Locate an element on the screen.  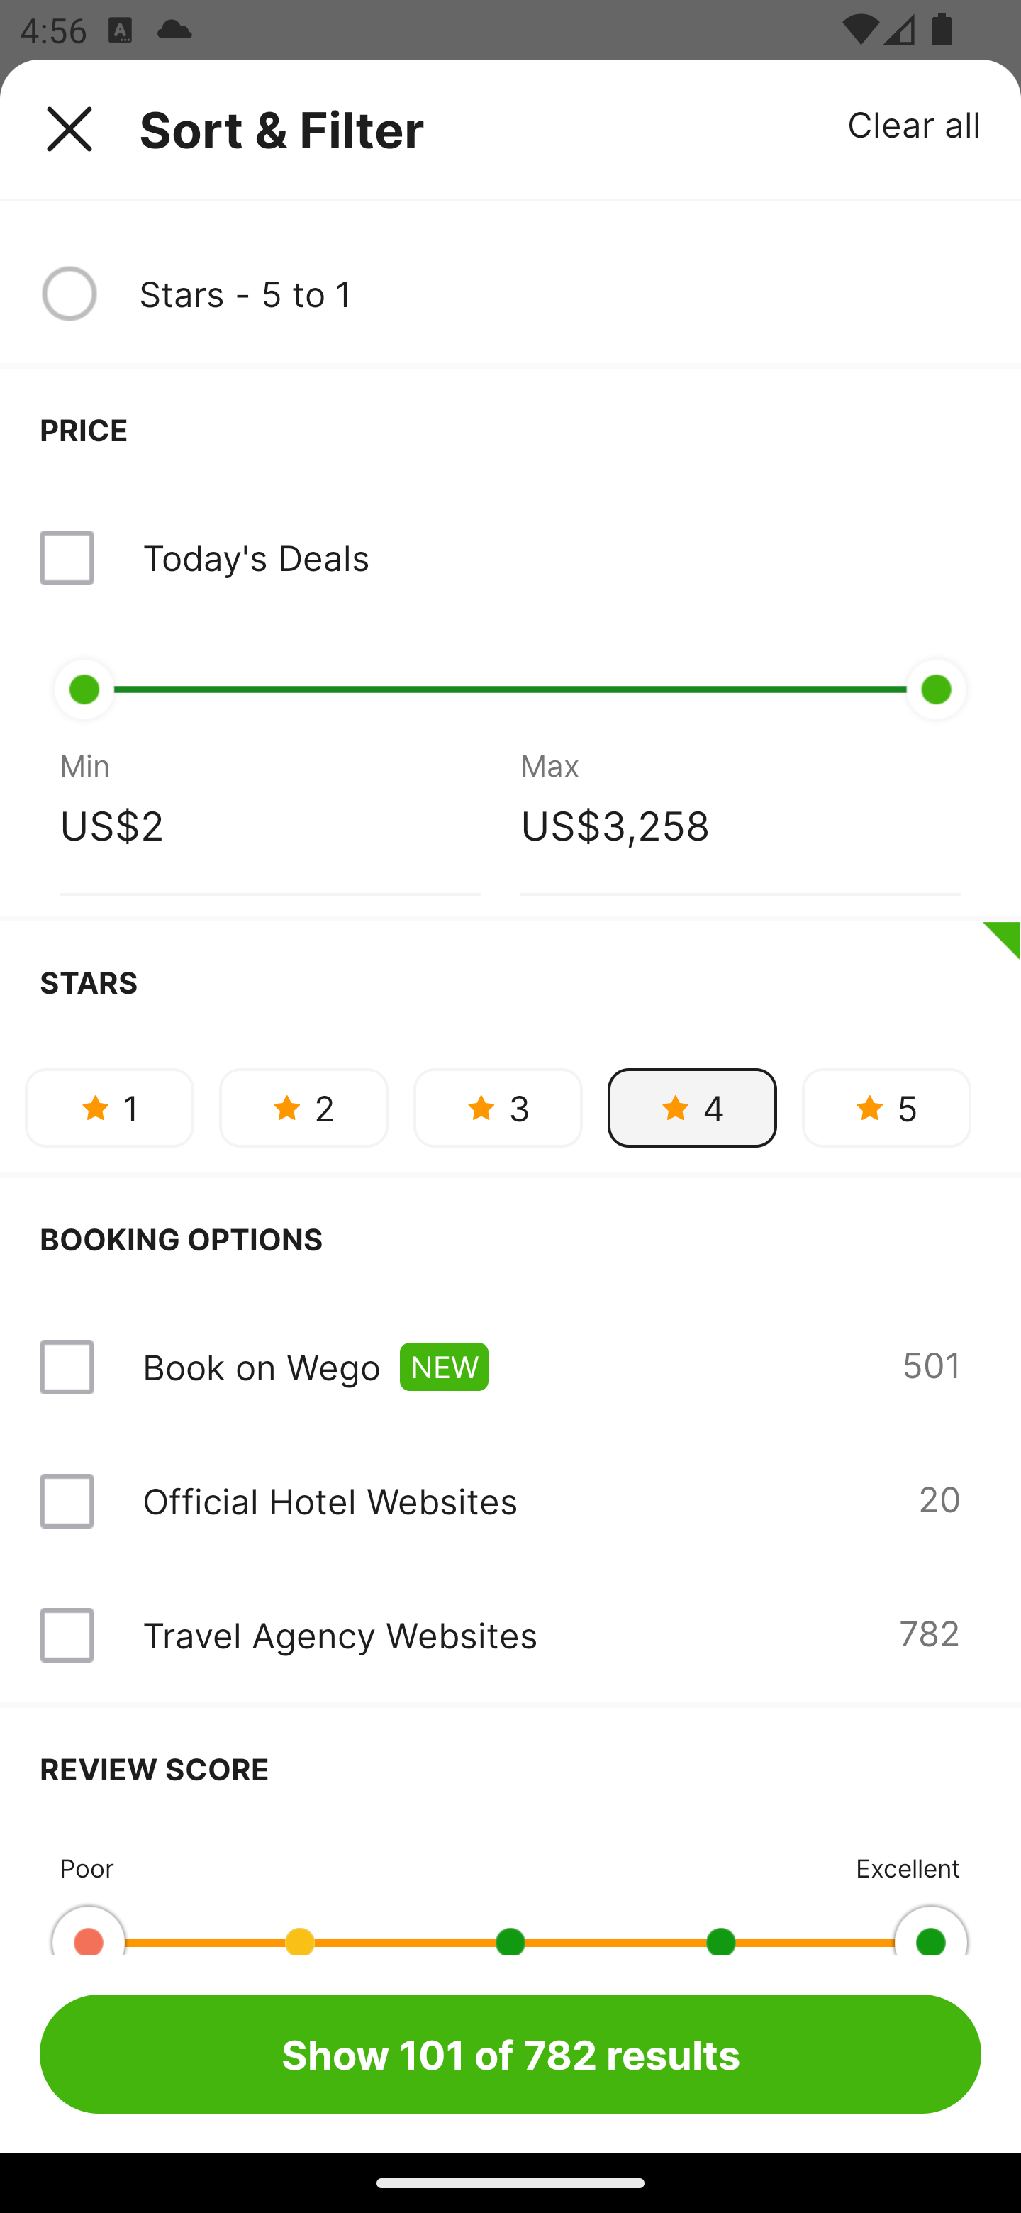
Travel Agency Websites is located at coordinates (339, 1636).